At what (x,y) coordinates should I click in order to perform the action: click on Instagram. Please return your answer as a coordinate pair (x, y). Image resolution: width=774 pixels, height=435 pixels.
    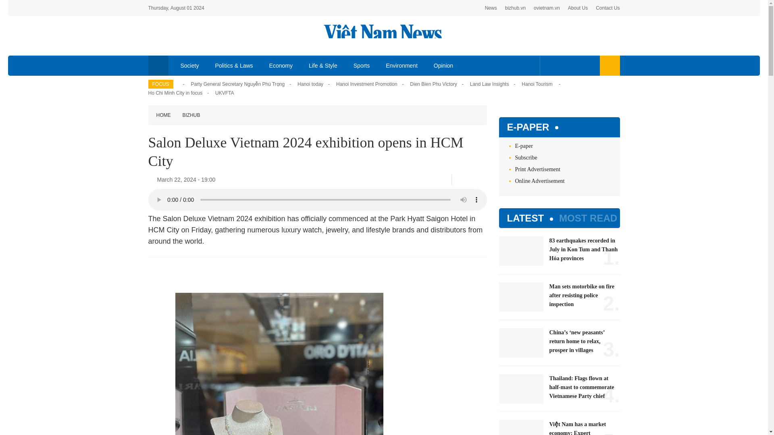
    Looking at the image, I should click on (589, 65).